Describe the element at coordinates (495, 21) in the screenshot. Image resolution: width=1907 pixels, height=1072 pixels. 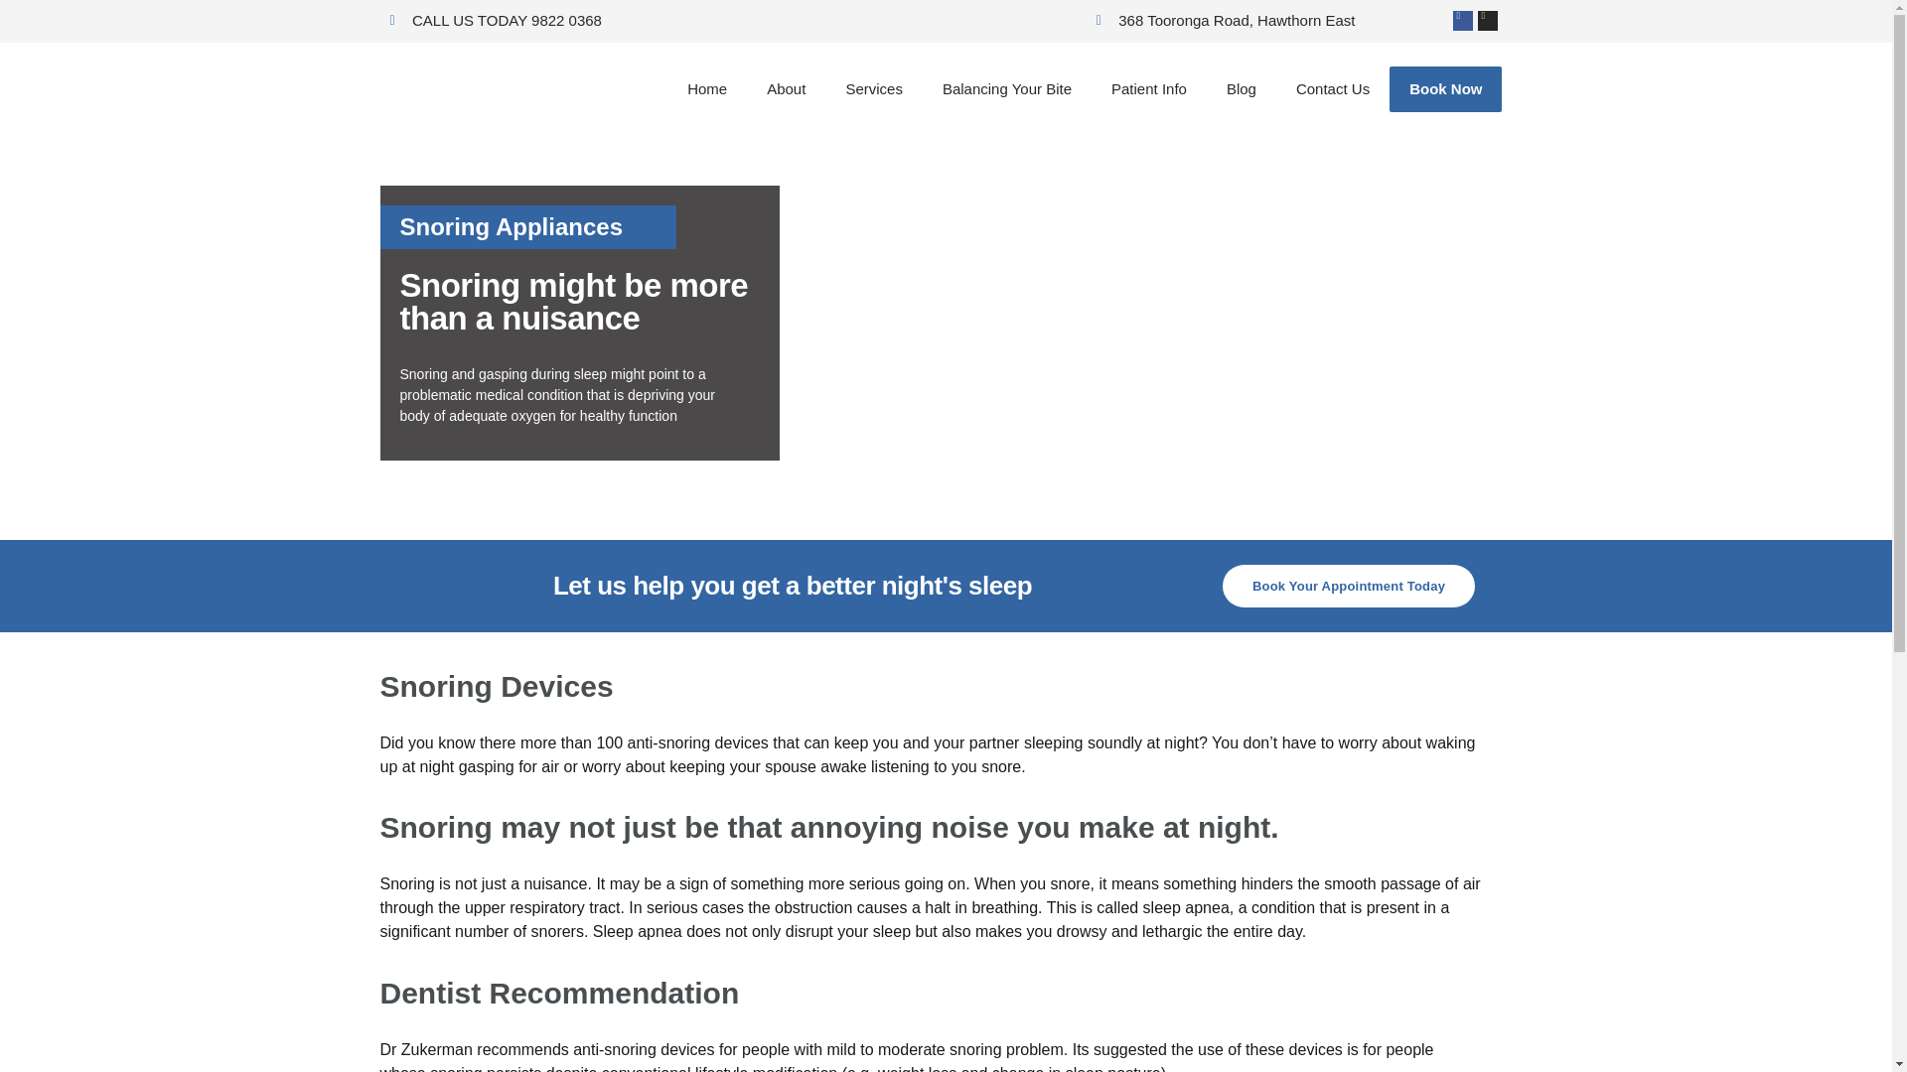
I see `CALL US TODAY 9822 0368` at that location.